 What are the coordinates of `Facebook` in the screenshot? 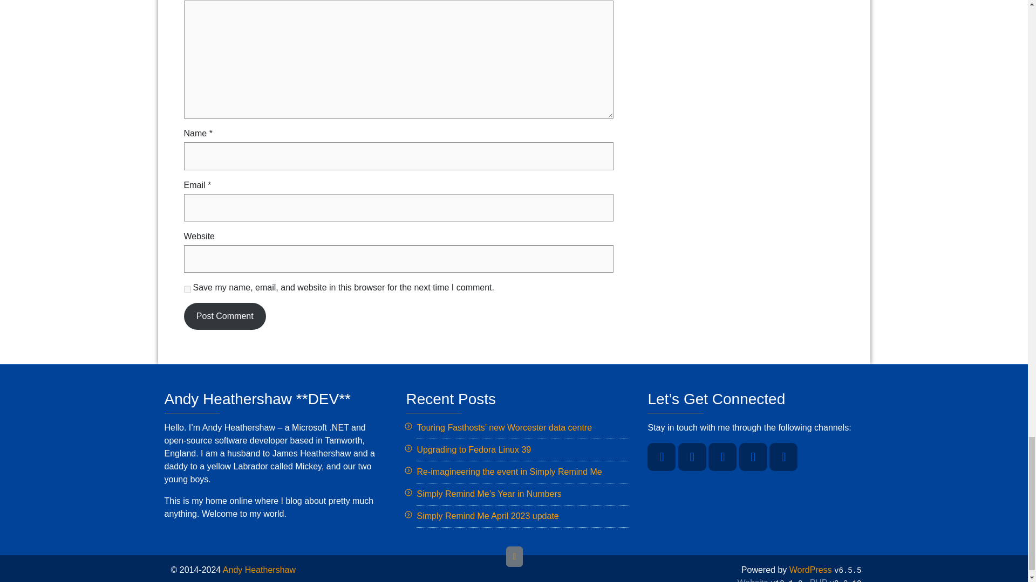 It's located at (692, 456).